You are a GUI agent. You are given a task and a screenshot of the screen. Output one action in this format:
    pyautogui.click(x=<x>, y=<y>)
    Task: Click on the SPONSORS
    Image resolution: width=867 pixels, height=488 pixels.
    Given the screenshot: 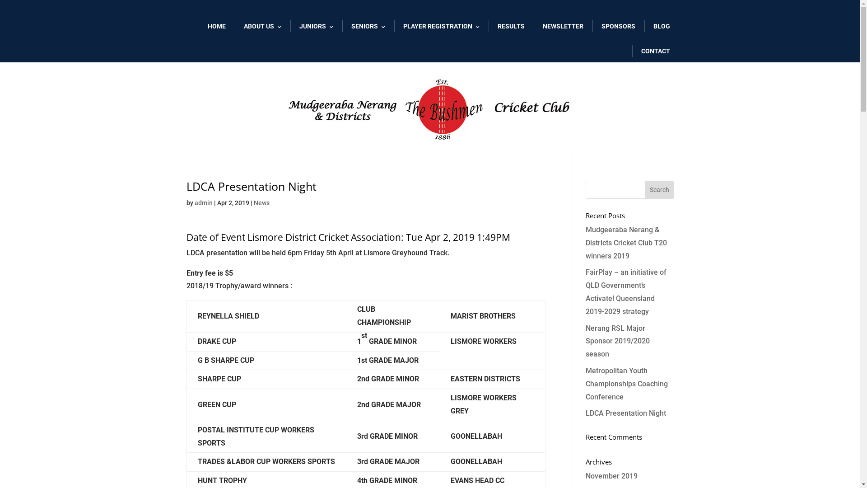 What is the action you would take?
    pyautogui.click(x=619, y=26)
    